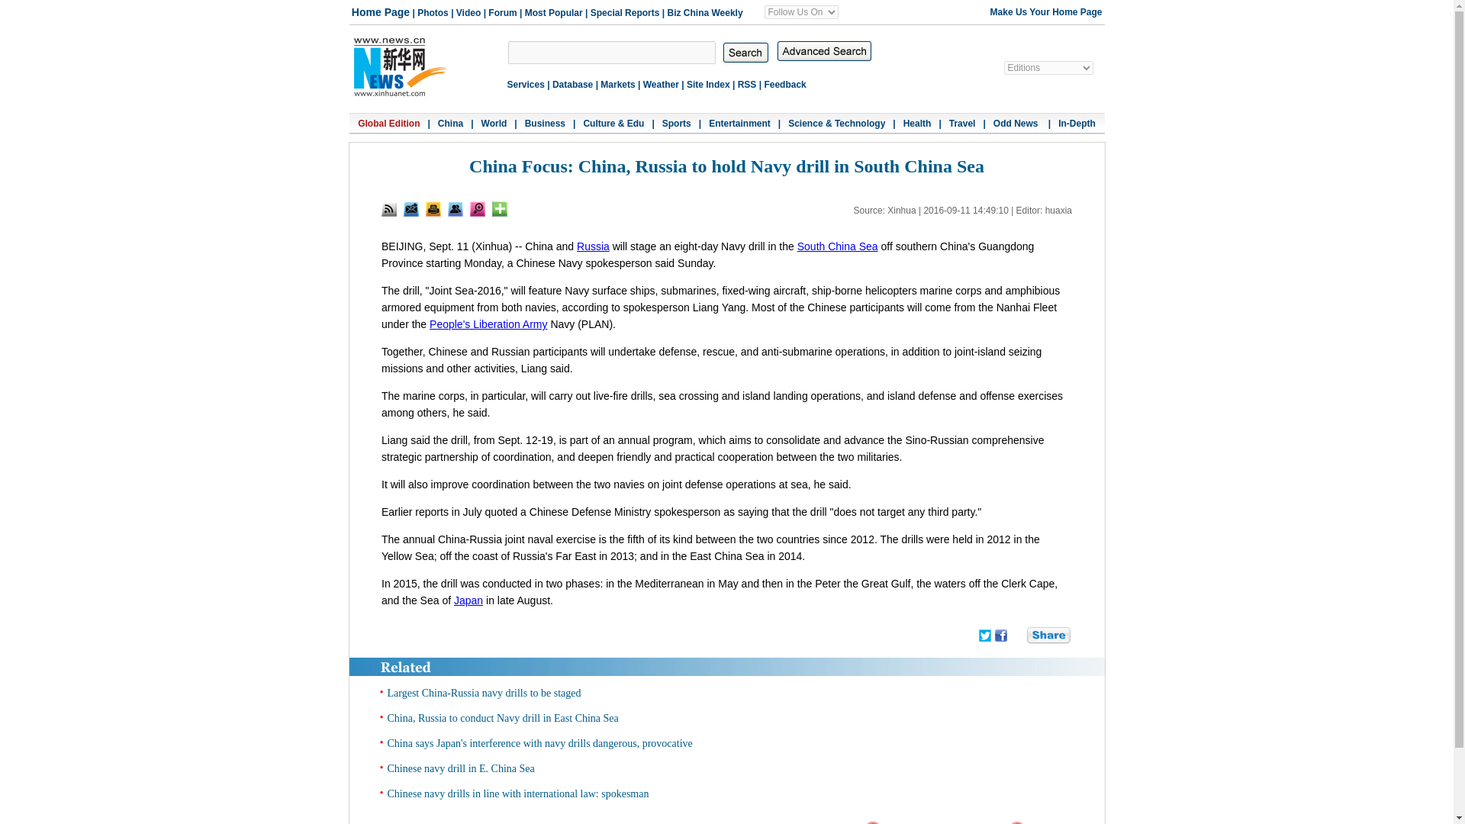  What do you see at coordinates (411, 209) in the screenshot?
I see `Feedback` at bounding box center [411, 209].